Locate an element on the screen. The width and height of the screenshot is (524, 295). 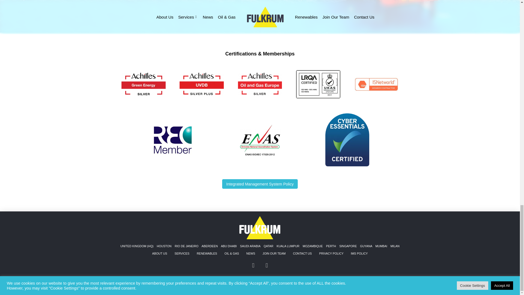
RENEWABLES is located at coordinates (207, 254).